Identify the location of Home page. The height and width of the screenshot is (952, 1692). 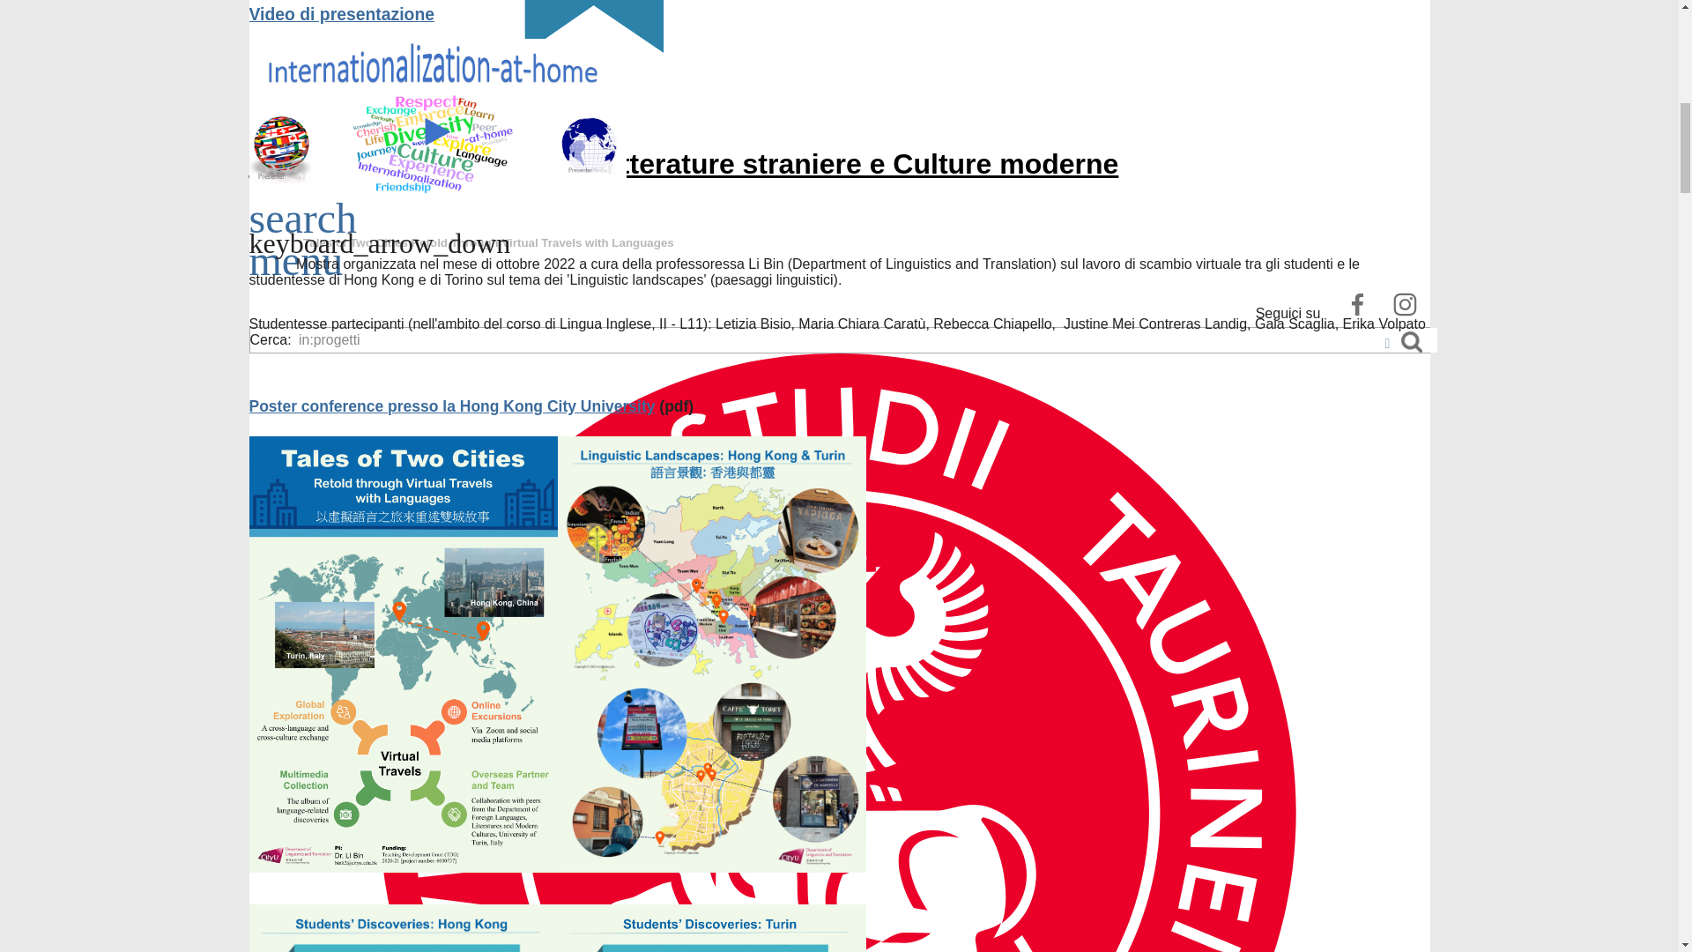
(684, 164).